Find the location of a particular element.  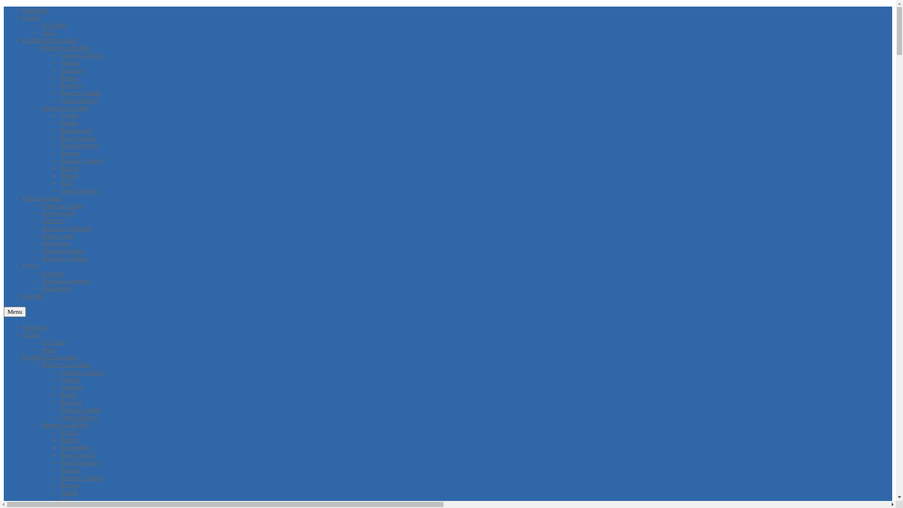

Pogoni i pedale is located at coordinates (81, 410).